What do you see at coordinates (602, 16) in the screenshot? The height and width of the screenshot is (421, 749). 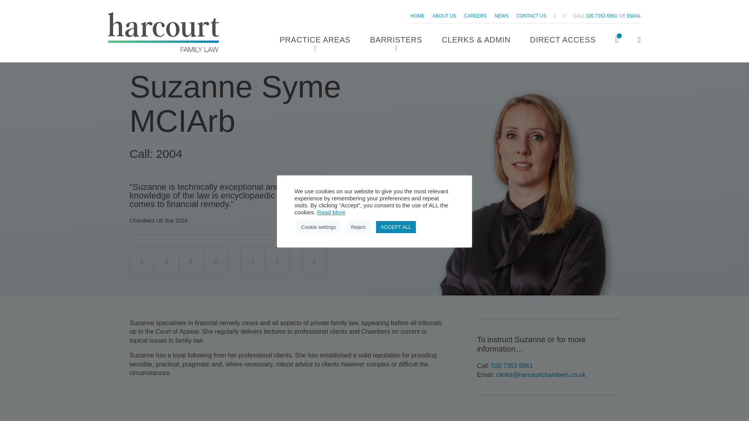 I see `020 7353 6961` at bounding box center [602, 16].